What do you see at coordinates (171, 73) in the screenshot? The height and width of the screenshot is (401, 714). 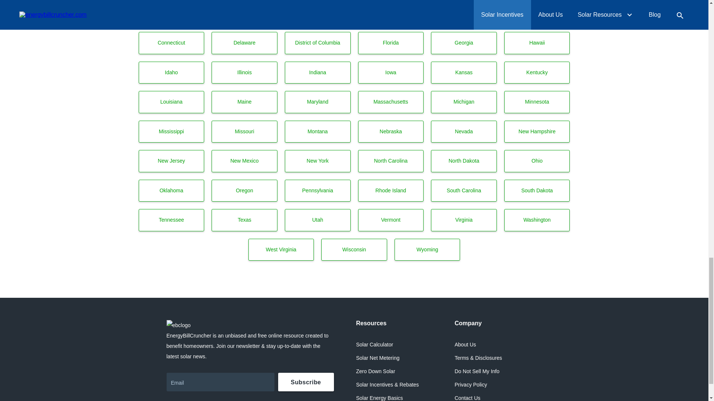 I see `Idaho` at bounding box center [171, 73].